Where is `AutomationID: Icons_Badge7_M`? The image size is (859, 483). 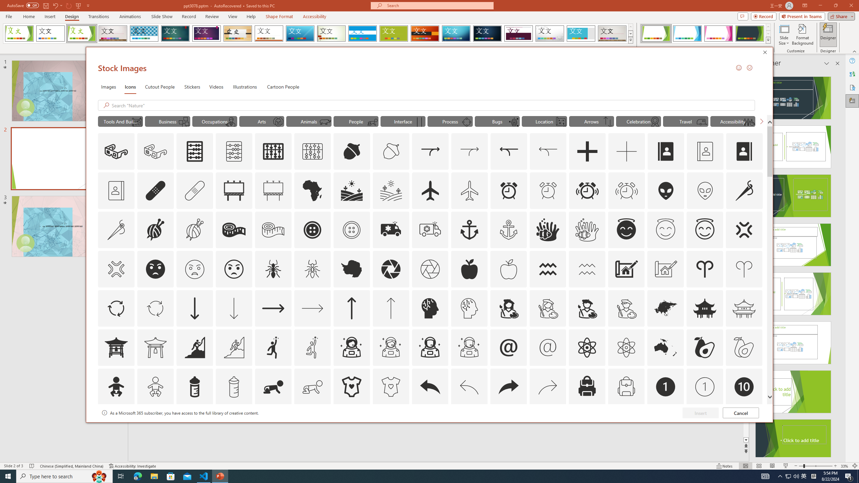
AutomationID: Icons_Badge7_M is located at coordinates (587, 426).